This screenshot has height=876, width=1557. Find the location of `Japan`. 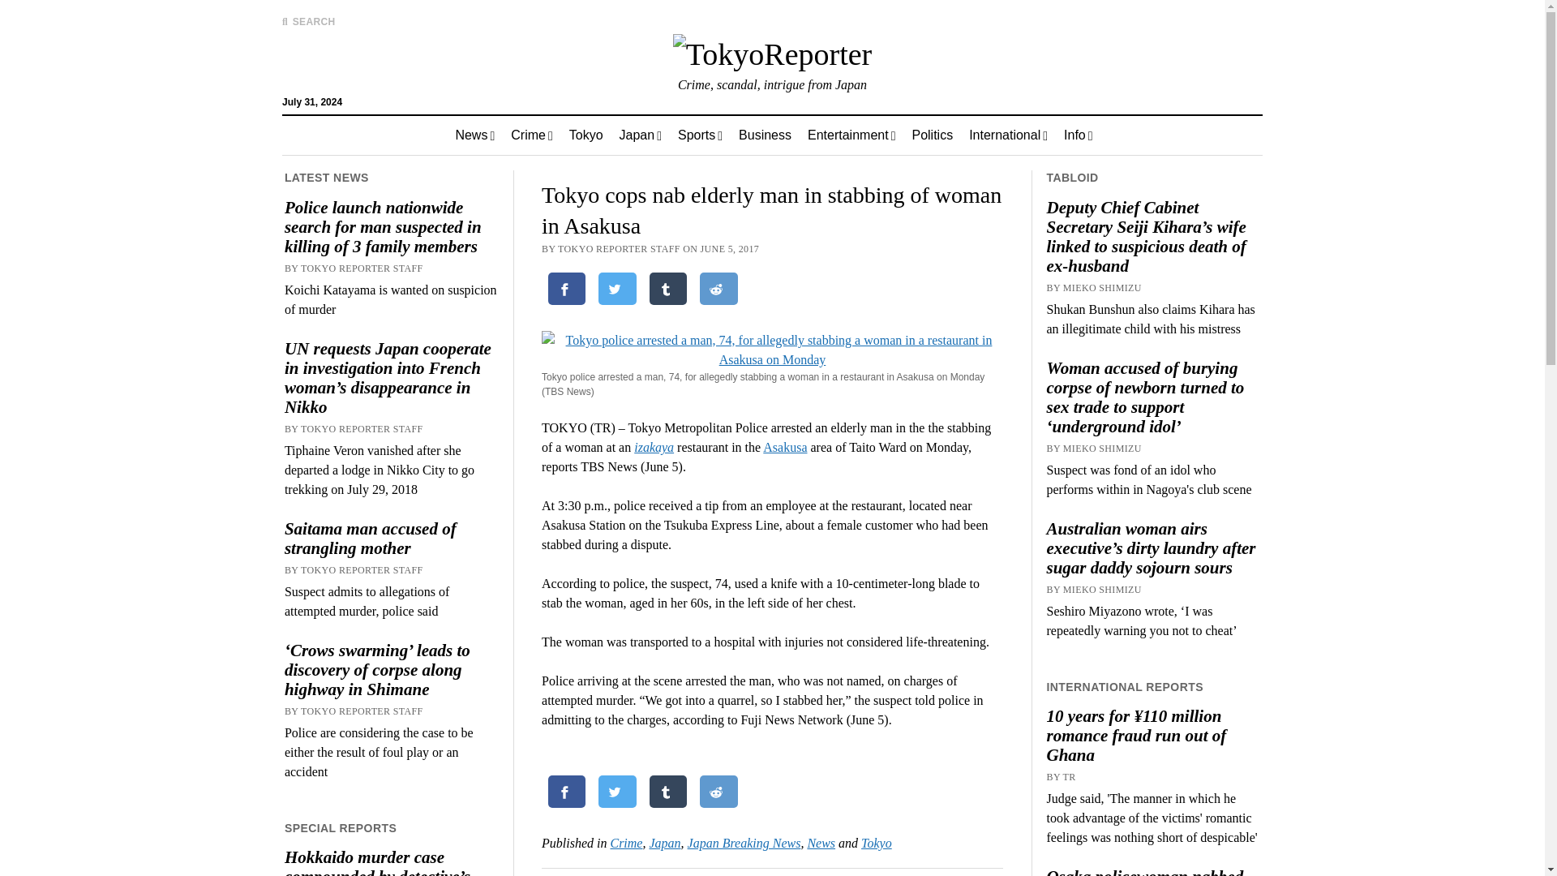

Japan is located at coordinates (641, 135).